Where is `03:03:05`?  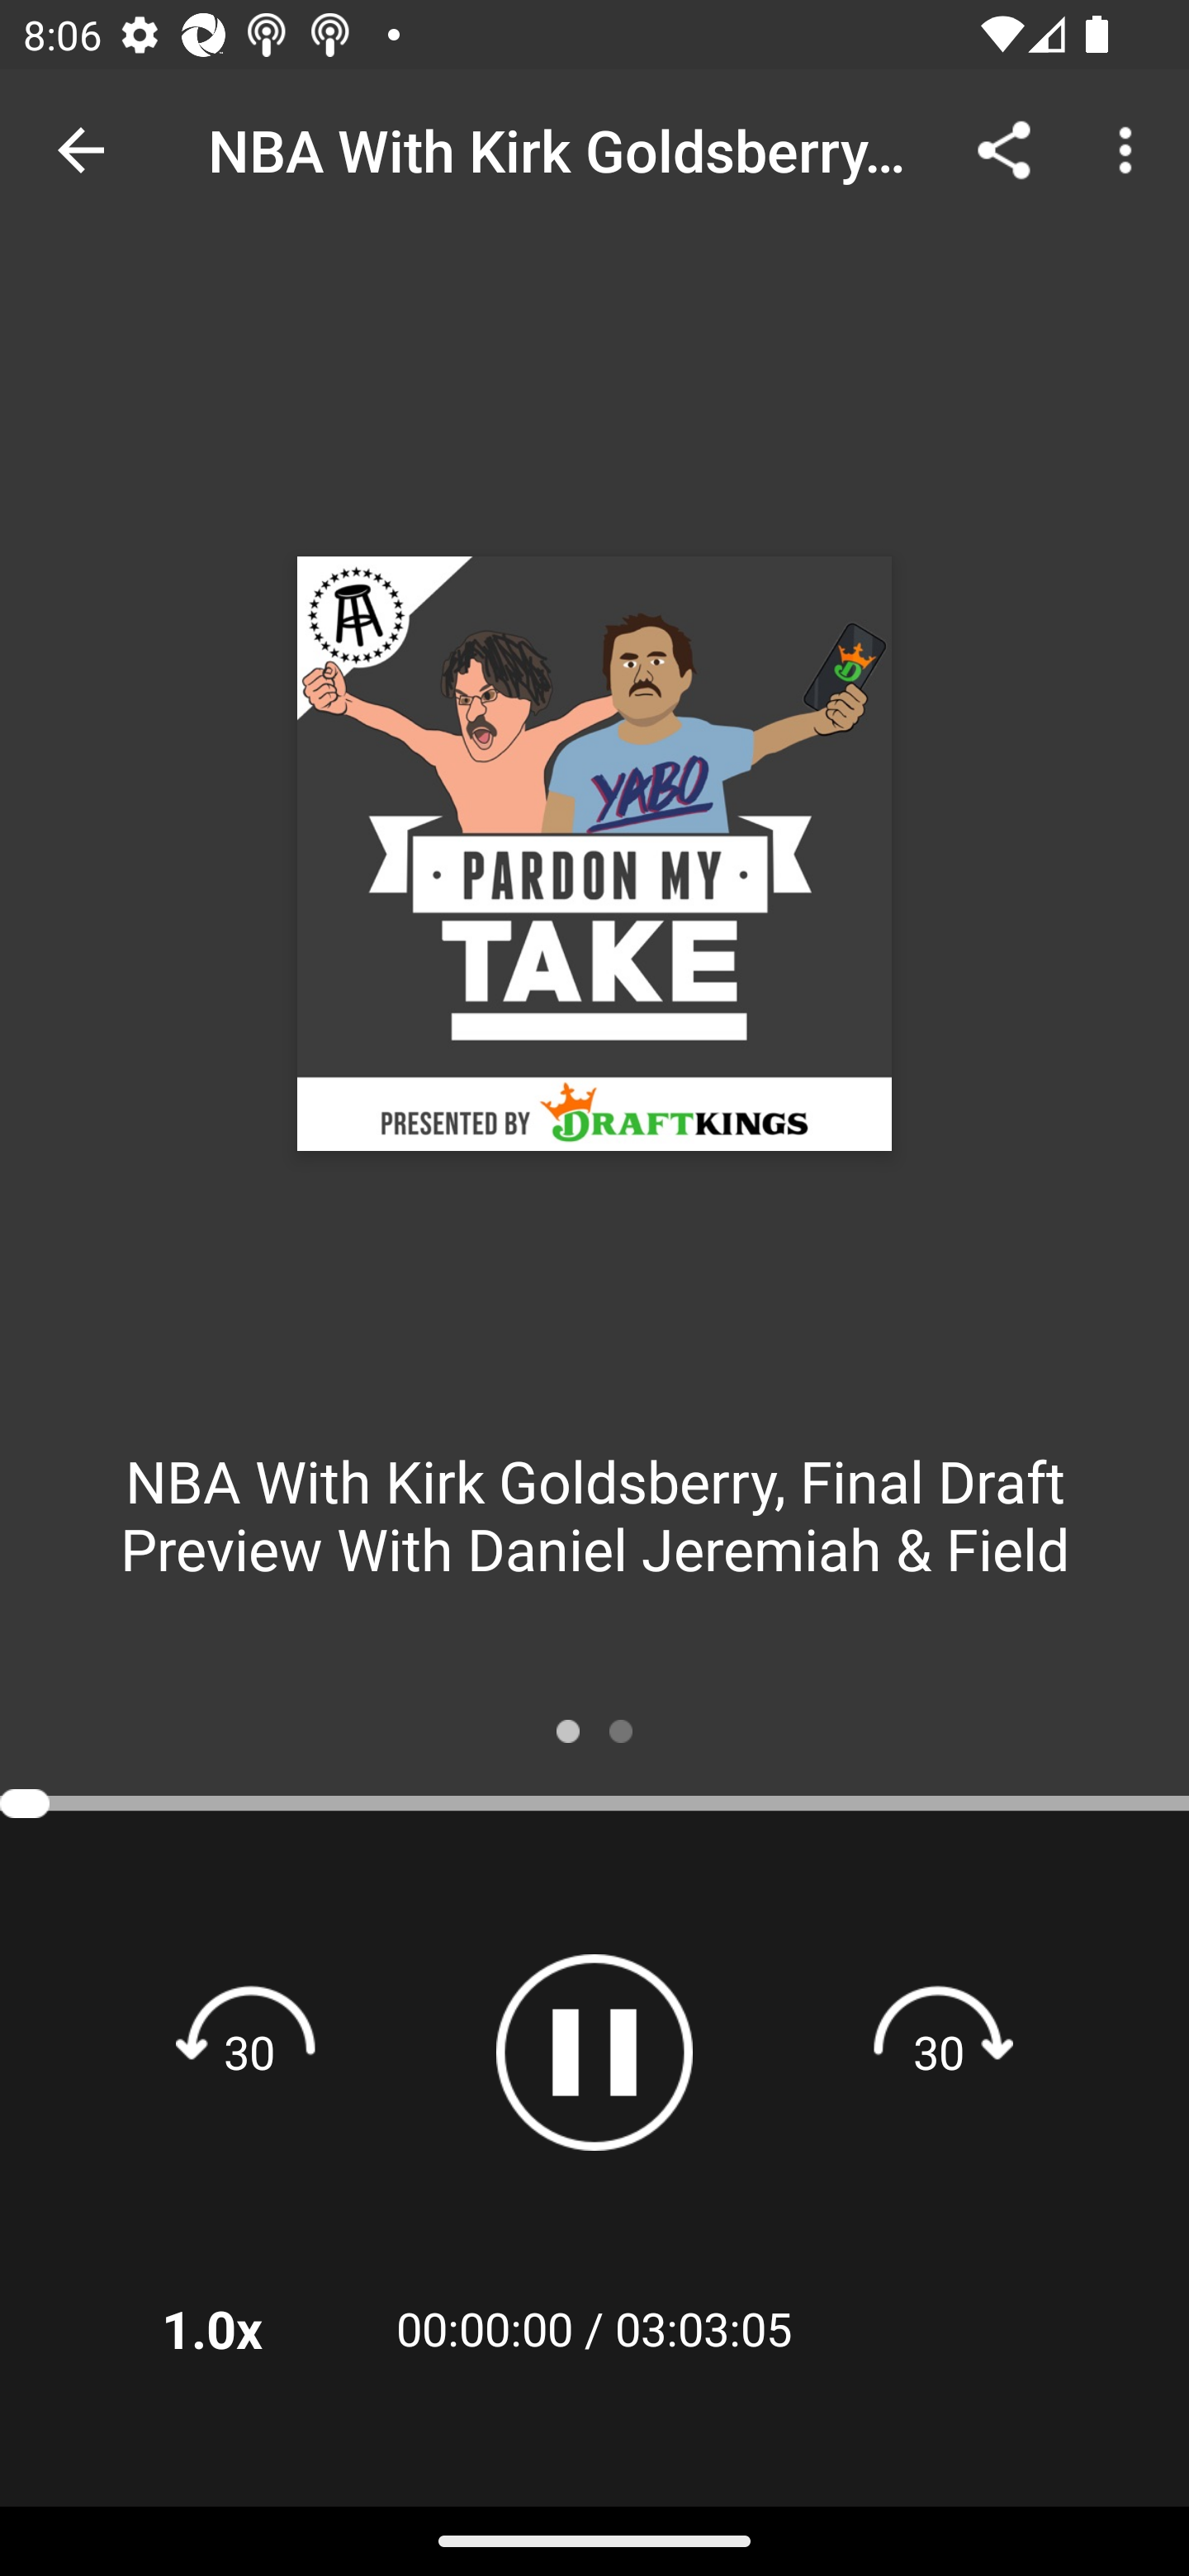
03:03:05 is located at coordinates (703, 2328).